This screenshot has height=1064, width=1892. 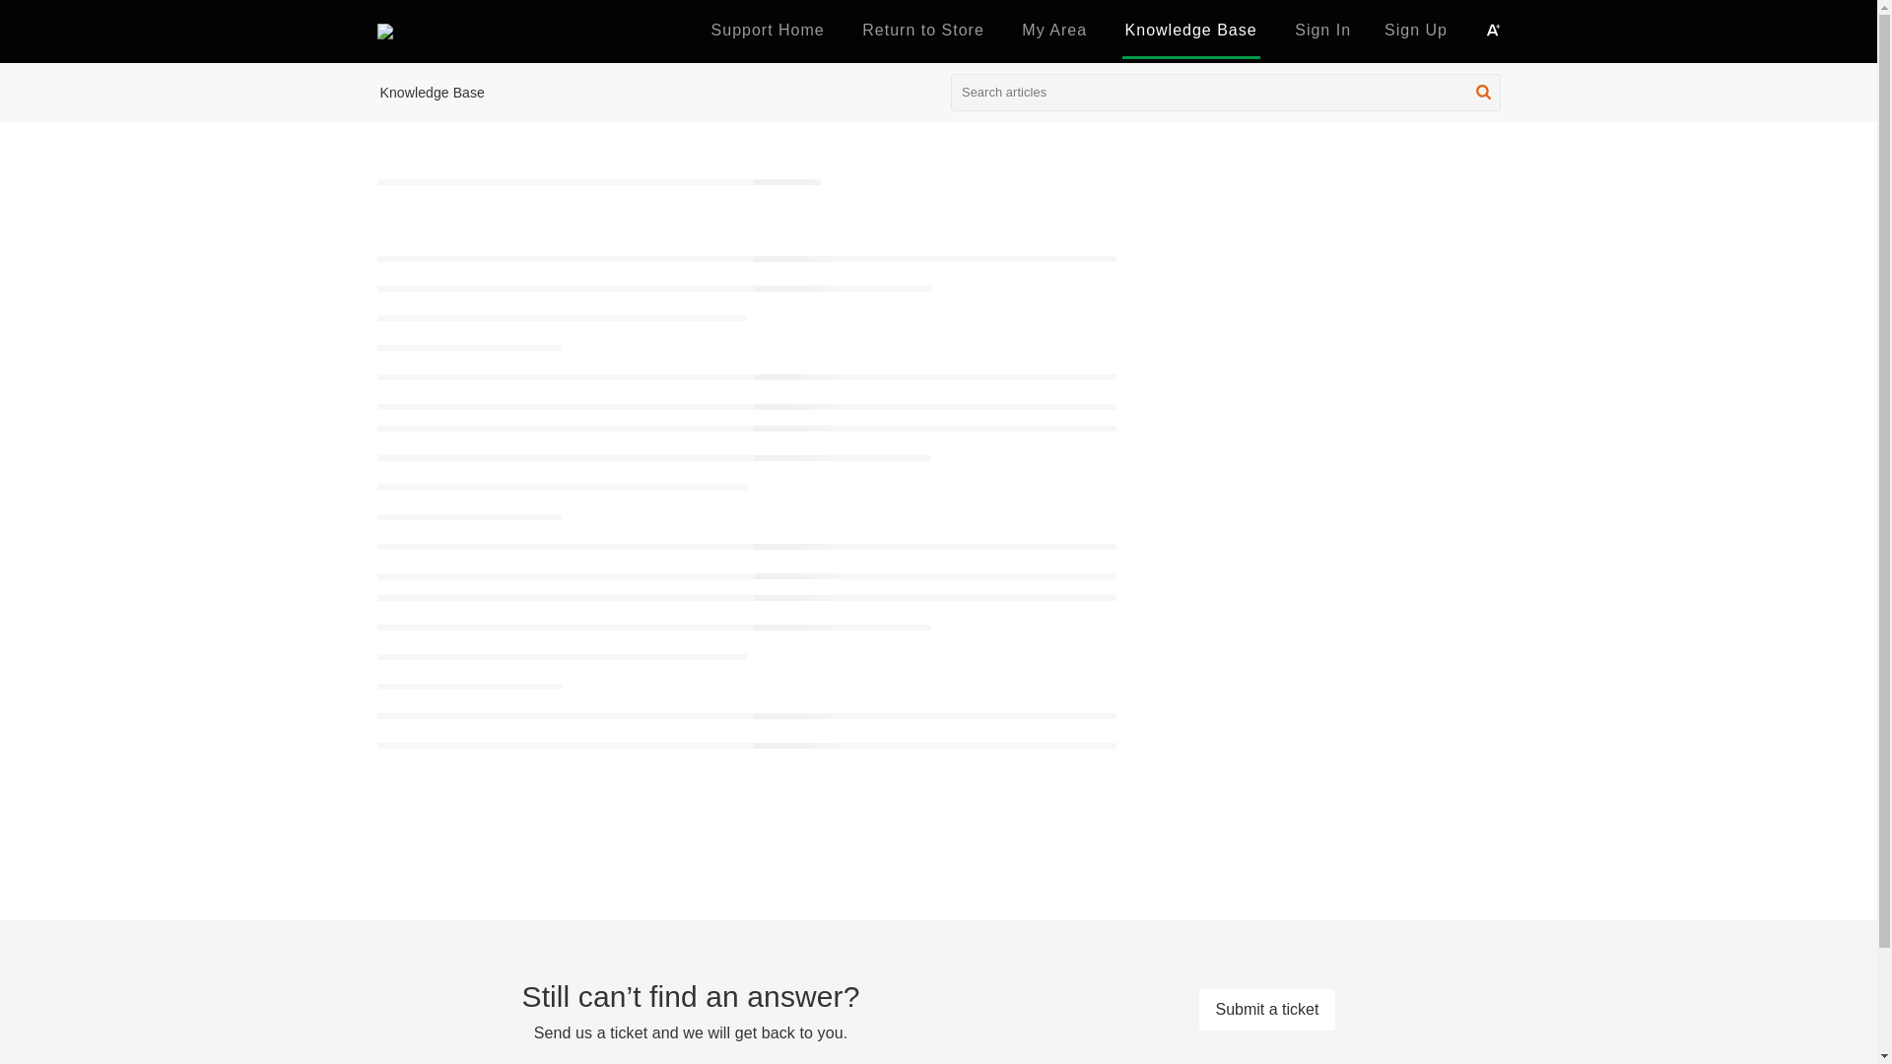 I want to click on Support Home, so click(x=768, y=30).